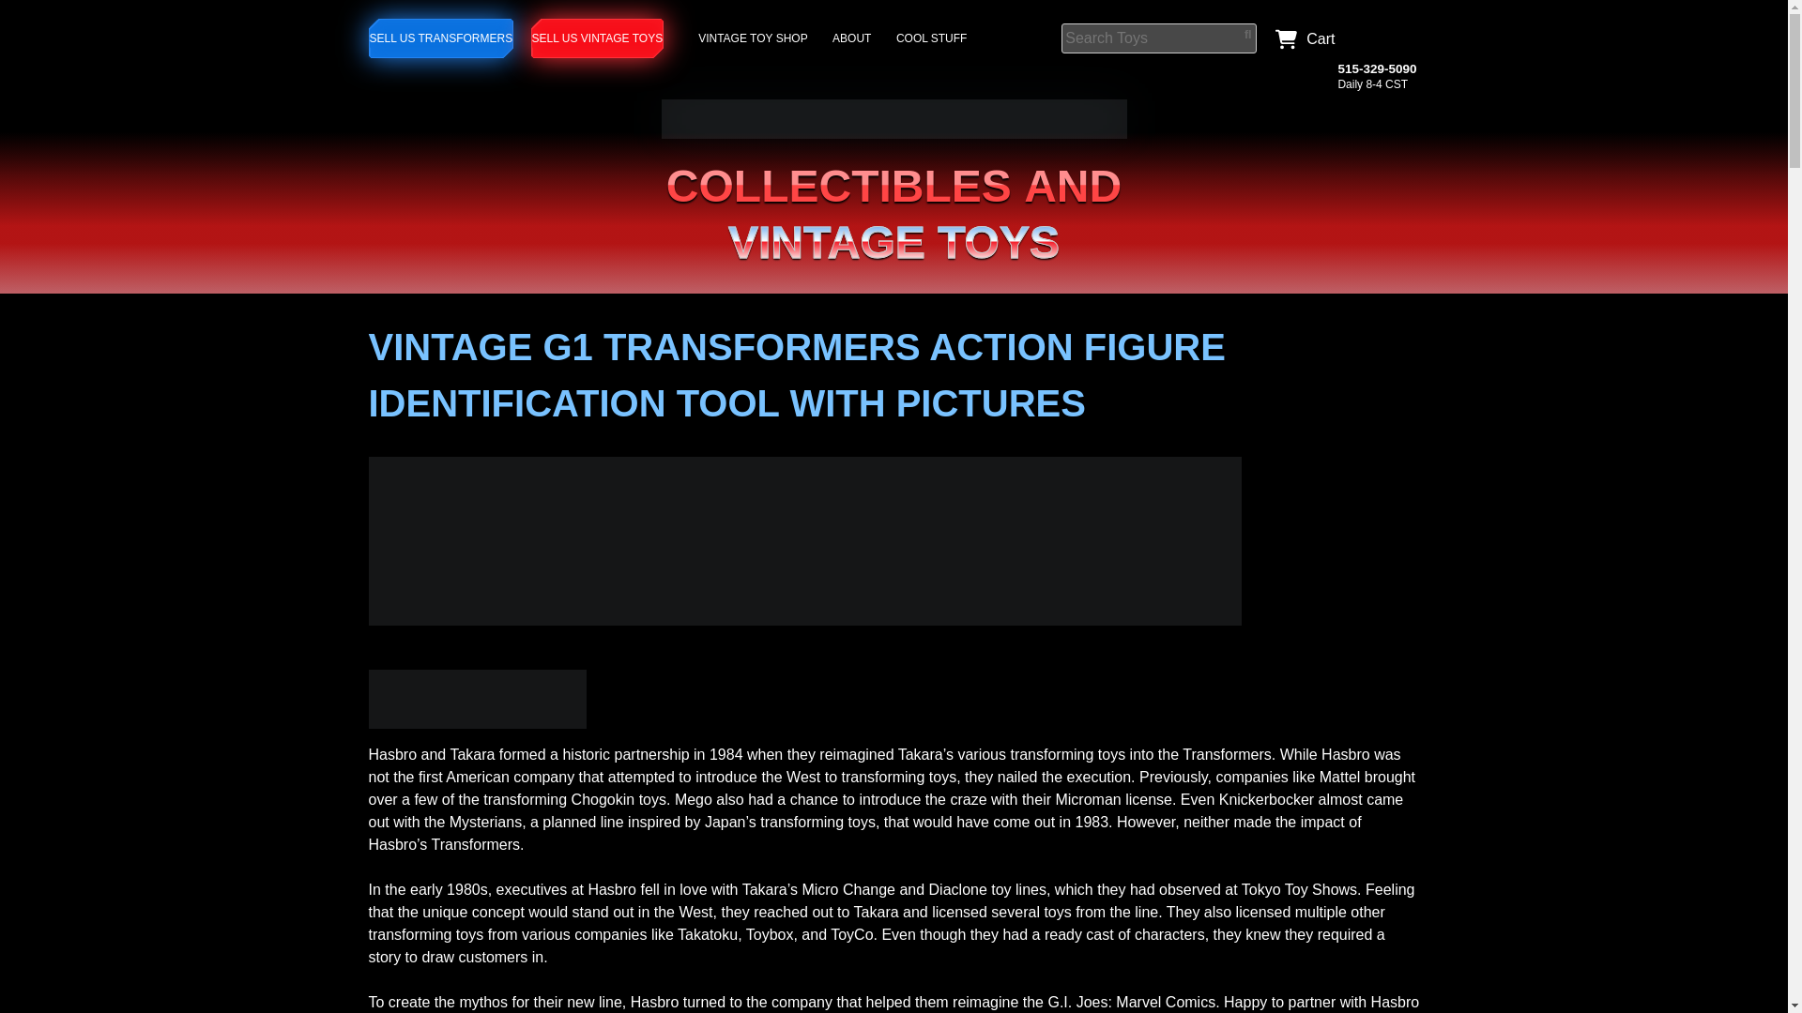 This screenshot has width=1802, height=1013. What do you see at coordinates (1300, 38) in the screenshot?
I see `Cart` at bounding box center [1300, 38].